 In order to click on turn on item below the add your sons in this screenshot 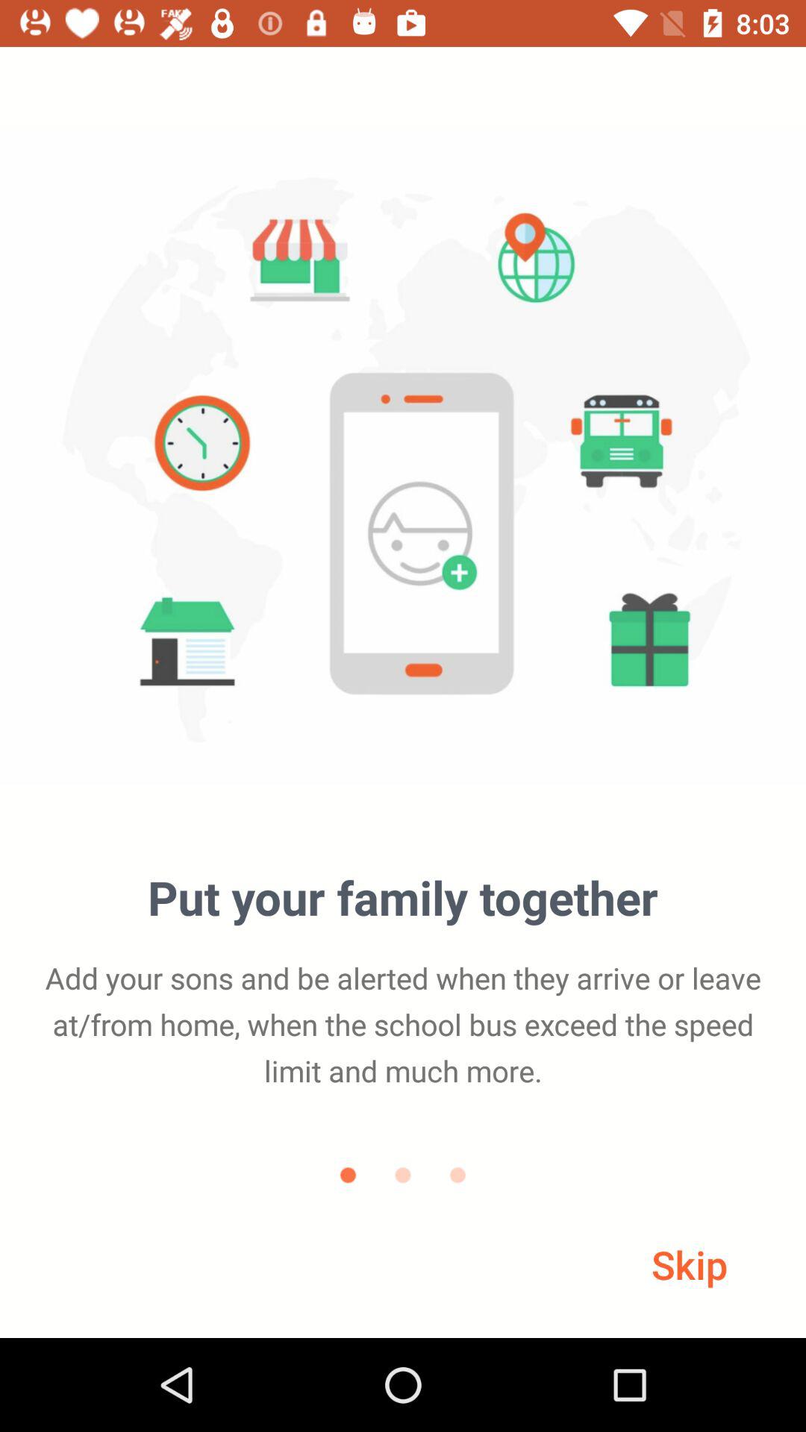, I will do `click(690, 1263)`.